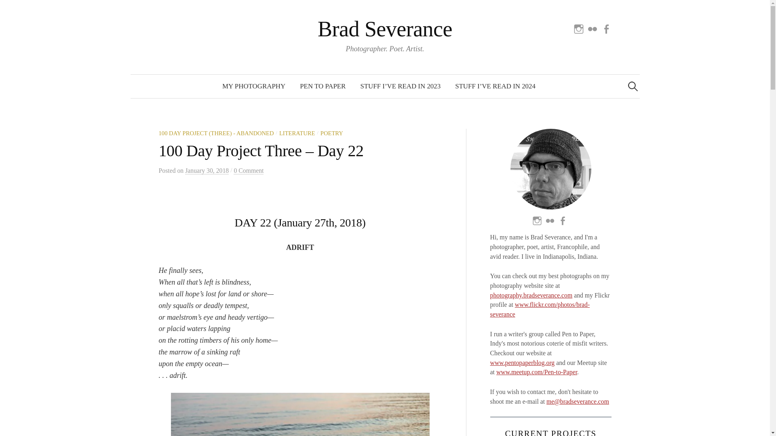 The width and height of the screenshot is (776, 436). I want to click on Flickr, so click(593, 28).